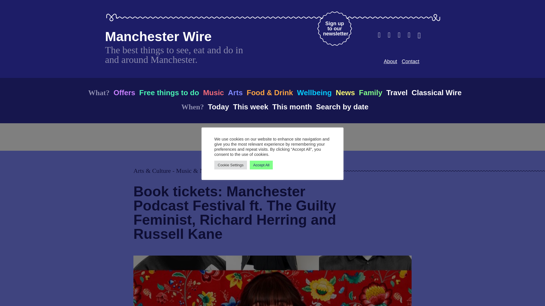  Describe the element at coordinates (397, 92) in the screenshot. I see `Travel` at that location.